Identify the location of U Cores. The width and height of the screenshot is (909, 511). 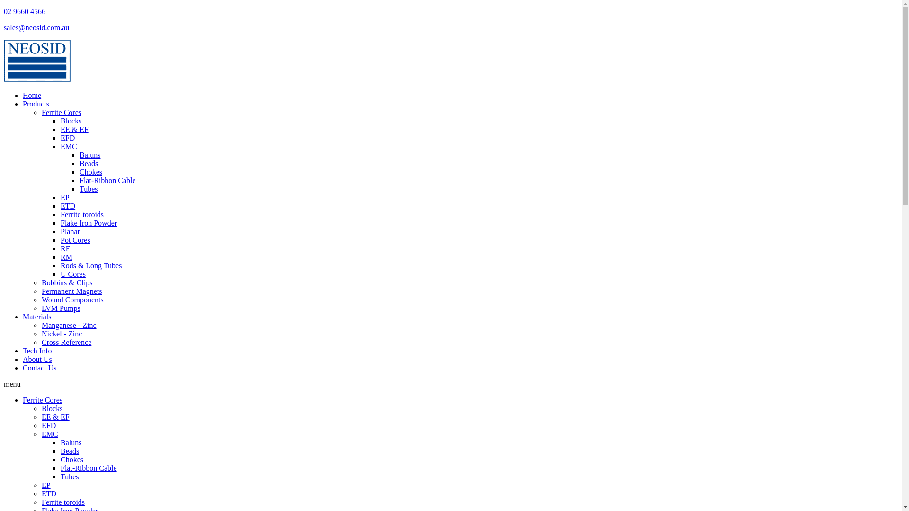
(73, 274).